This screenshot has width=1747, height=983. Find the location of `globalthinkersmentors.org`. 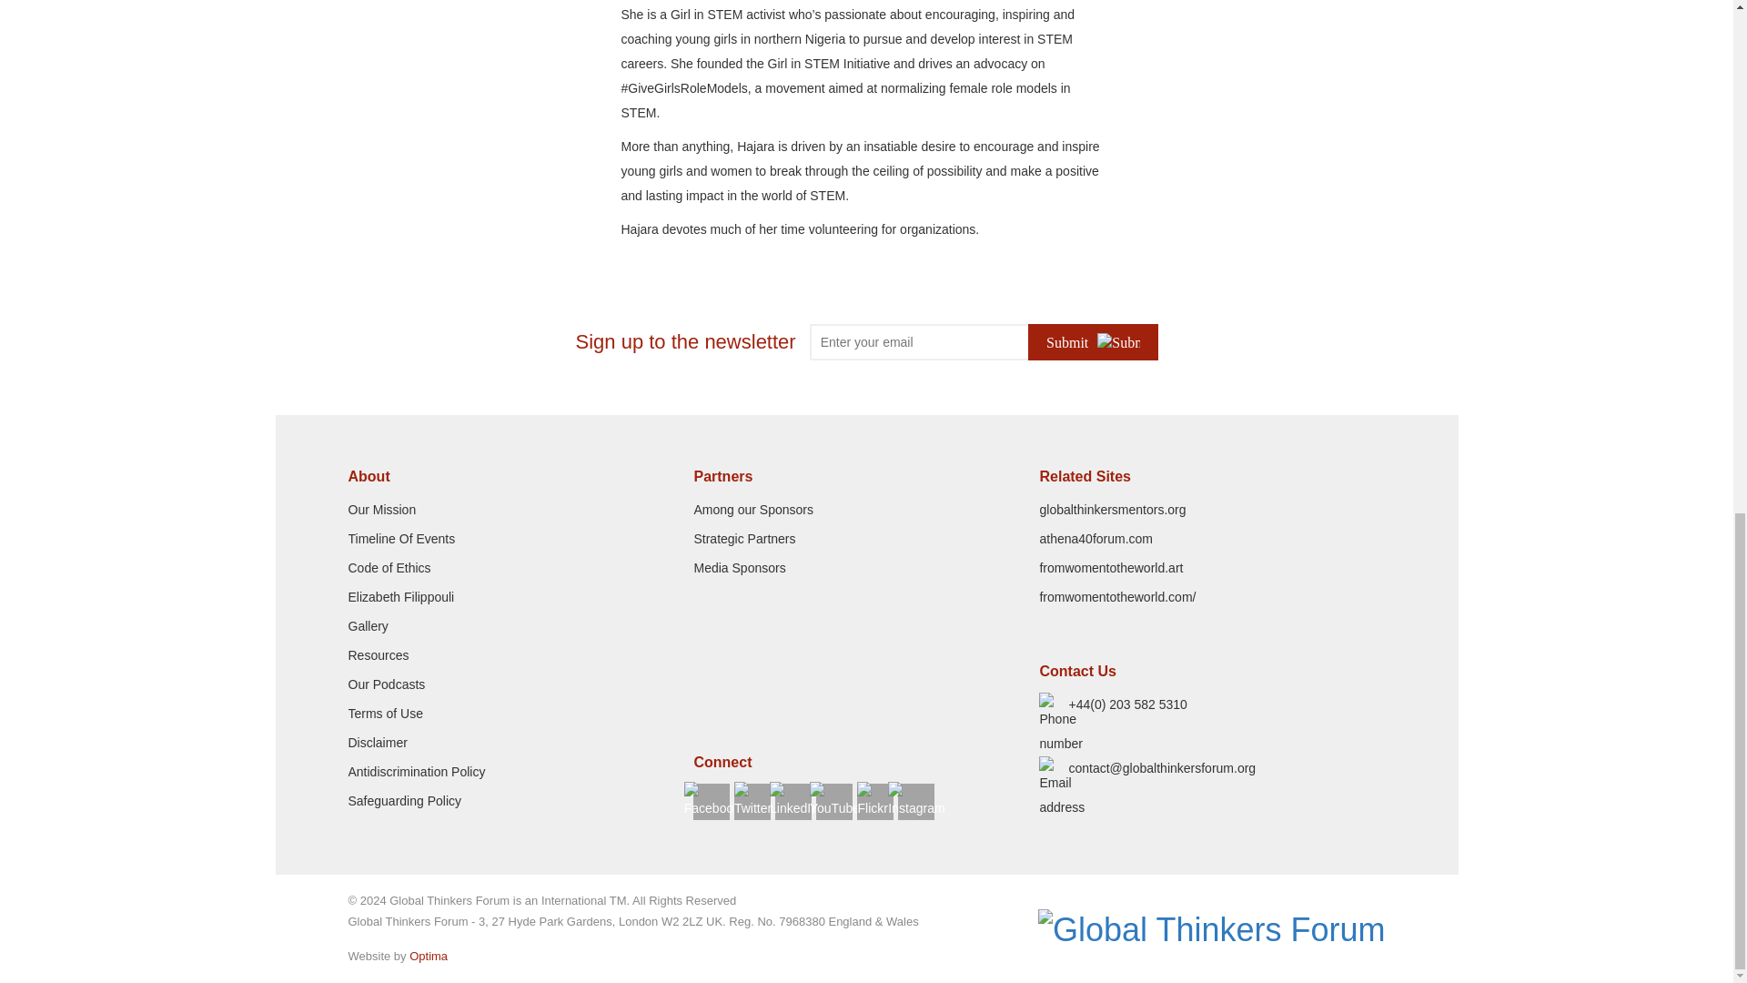

globalthinkersmentors.org is located at coordinates (1112, 510).